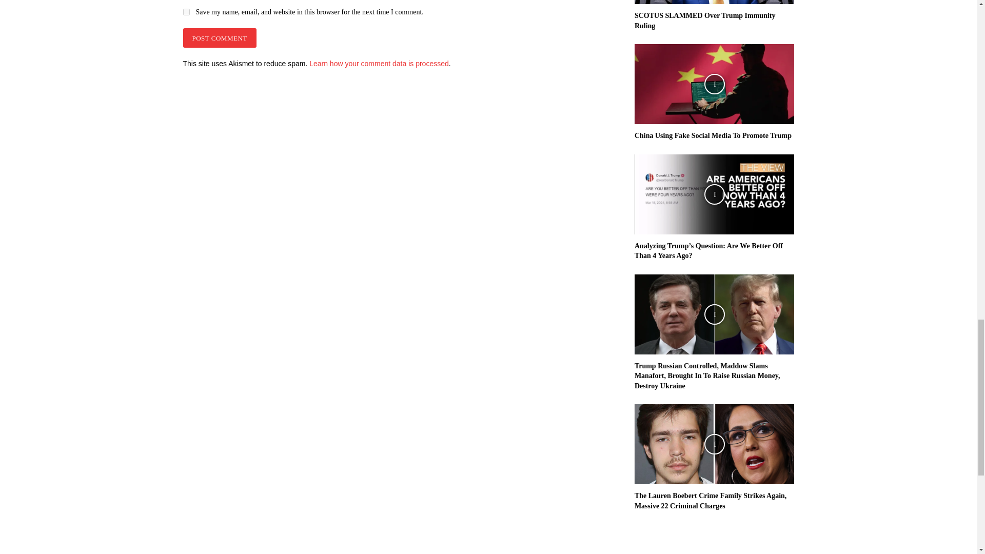 This screenshot has height=554, width=985. Describe the element at coordinates (219, 38) in the screenshot. I see `Post Comment` at that location.